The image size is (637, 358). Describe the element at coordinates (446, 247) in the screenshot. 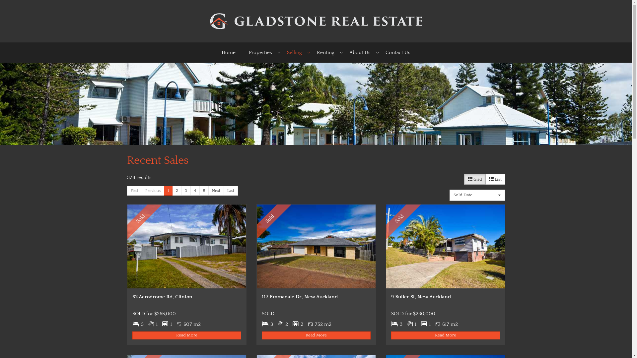

I see `9 Butler St, New Auckland` at that location.